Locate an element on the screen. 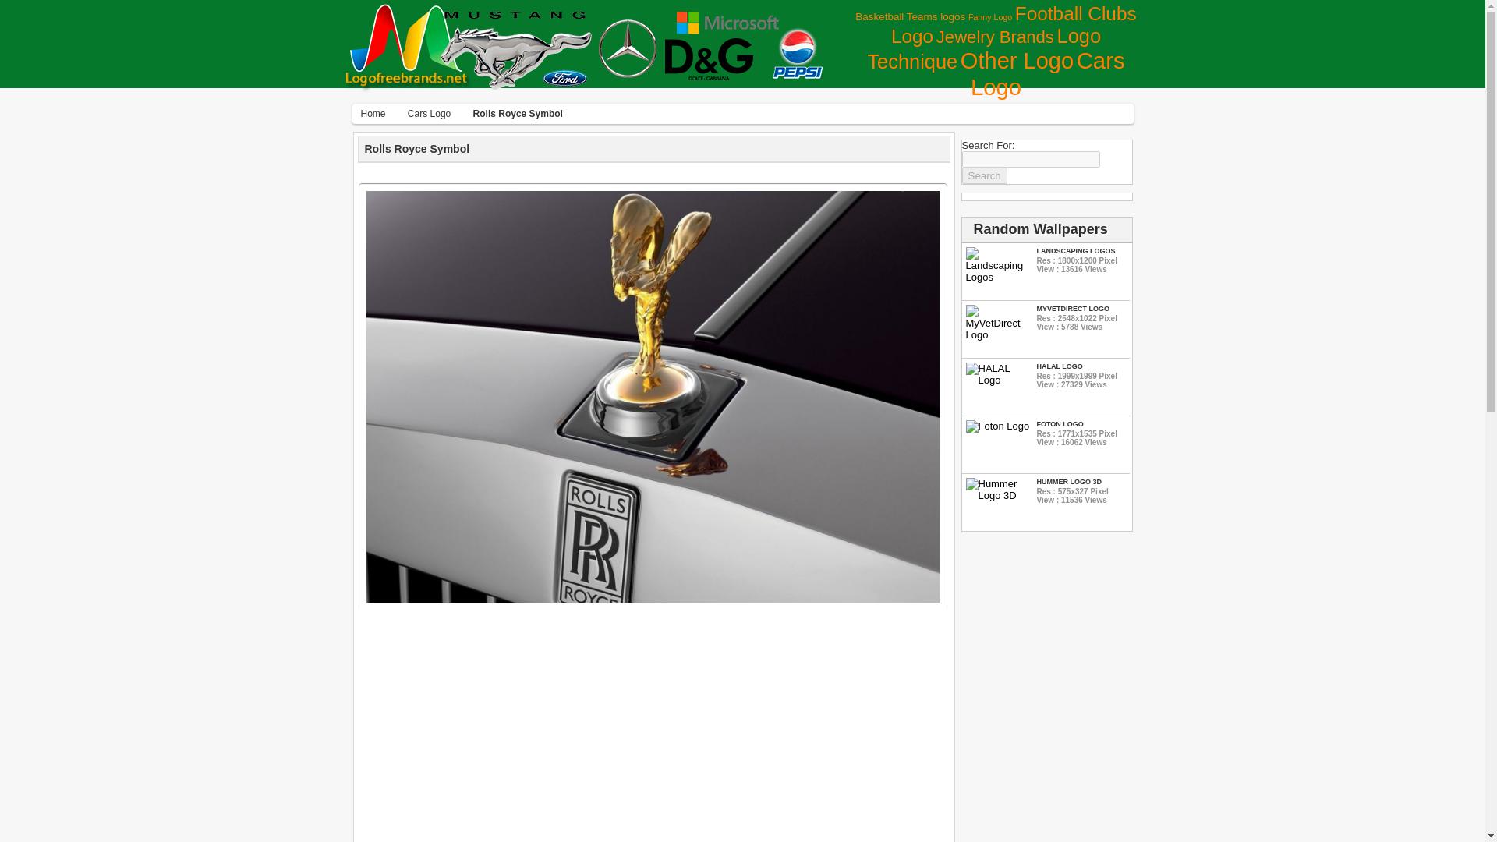 This screenshot has height=842, width=1497. Landscaping logos is located at coordinates (998, 276).